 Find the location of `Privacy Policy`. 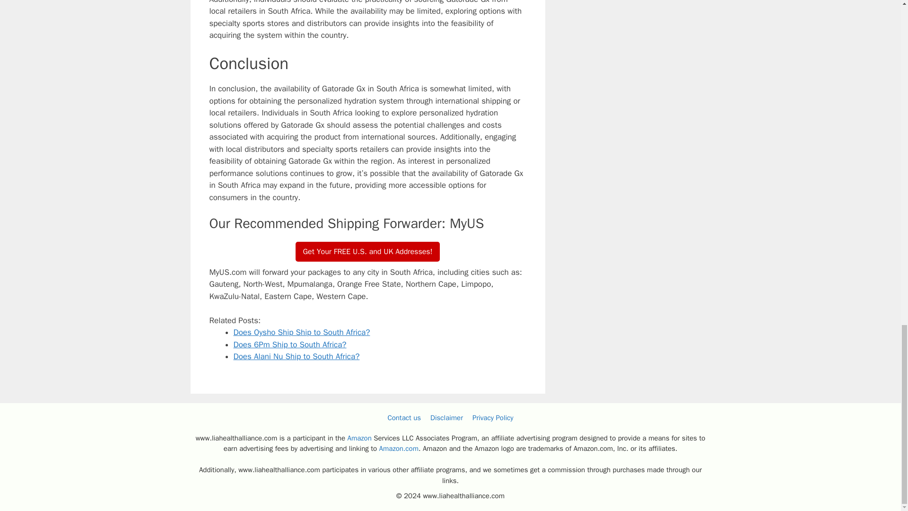

Privacy Policy is located at coordinates (493, 417).